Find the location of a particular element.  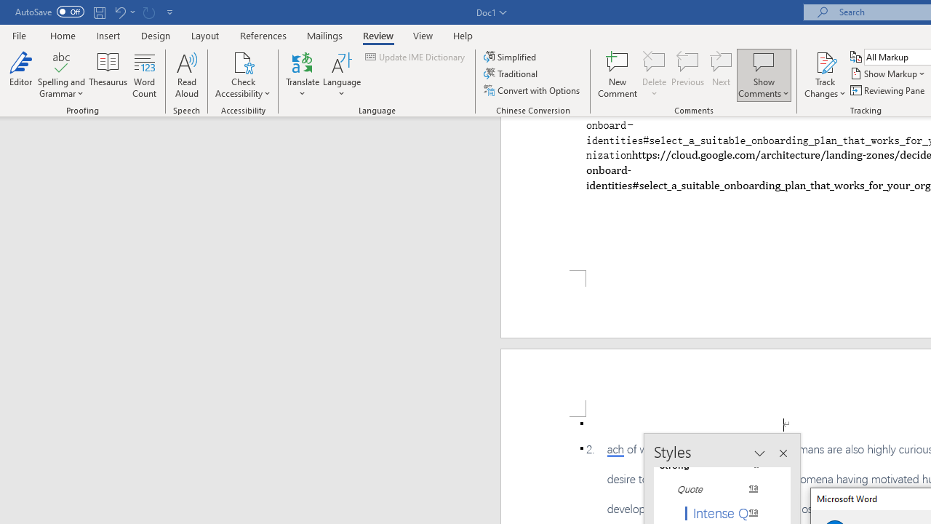

Check Accessibility is located at coordinates (243, 61).